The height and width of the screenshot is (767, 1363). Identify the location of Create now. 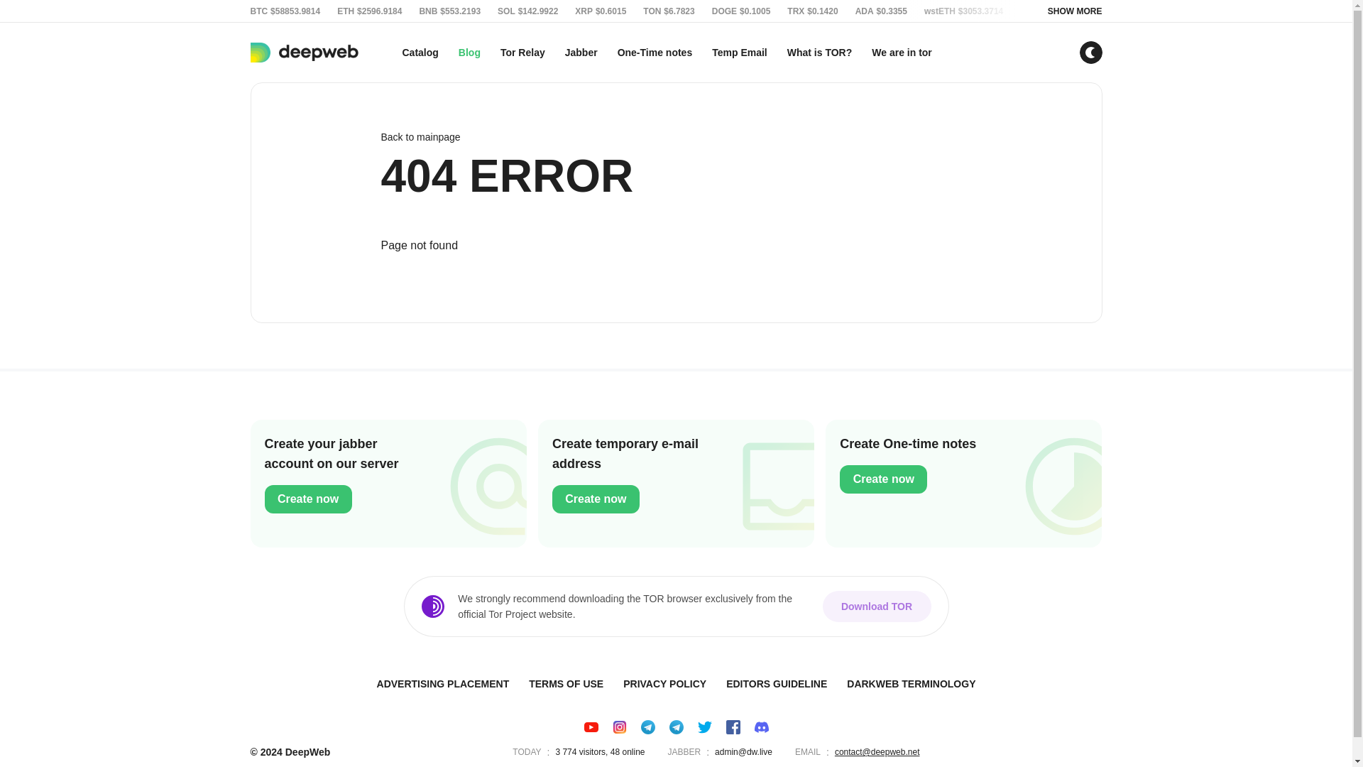
(591, 727).